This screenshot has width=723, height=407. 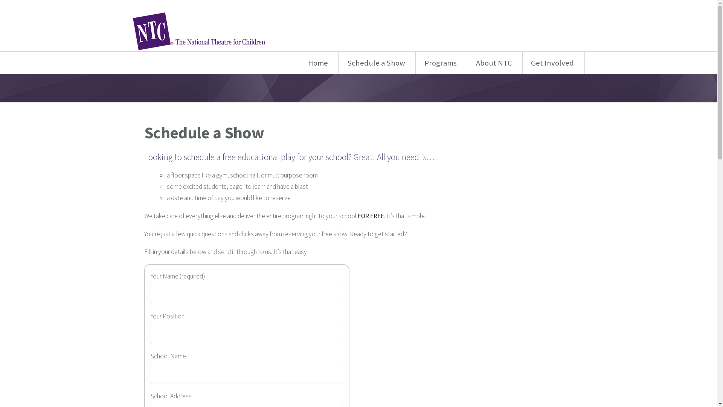 I want to click on Schedule a Show, so click(x=377, y=63).